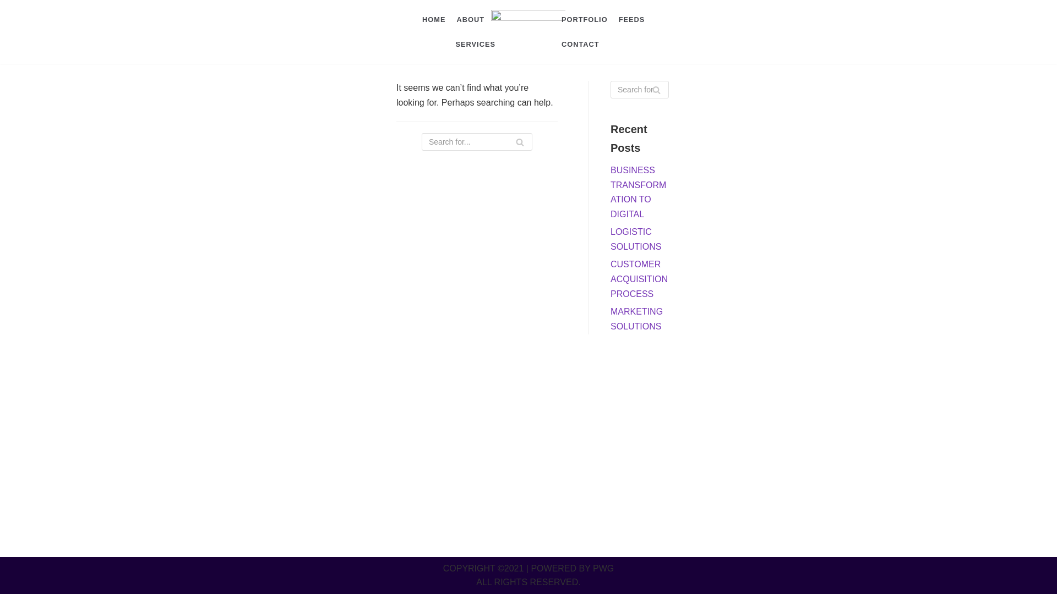  I want to click on SERVICES, so click(475, 45).